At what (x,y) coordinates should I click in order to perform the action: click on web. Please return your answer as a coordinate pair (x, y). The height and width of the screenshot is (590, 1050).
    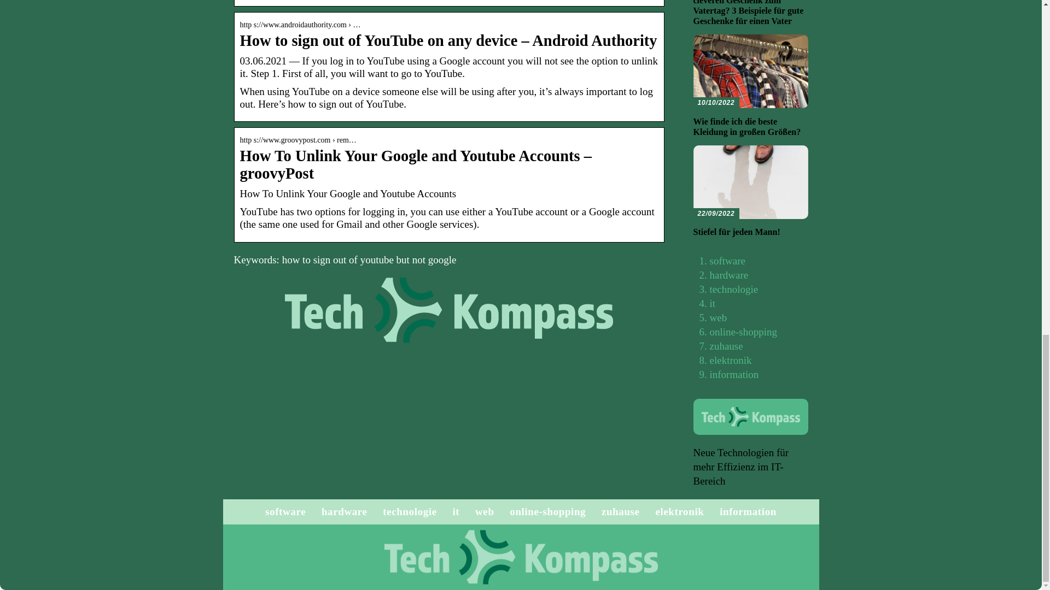
    Looking at the image, I should click on (719, 317).